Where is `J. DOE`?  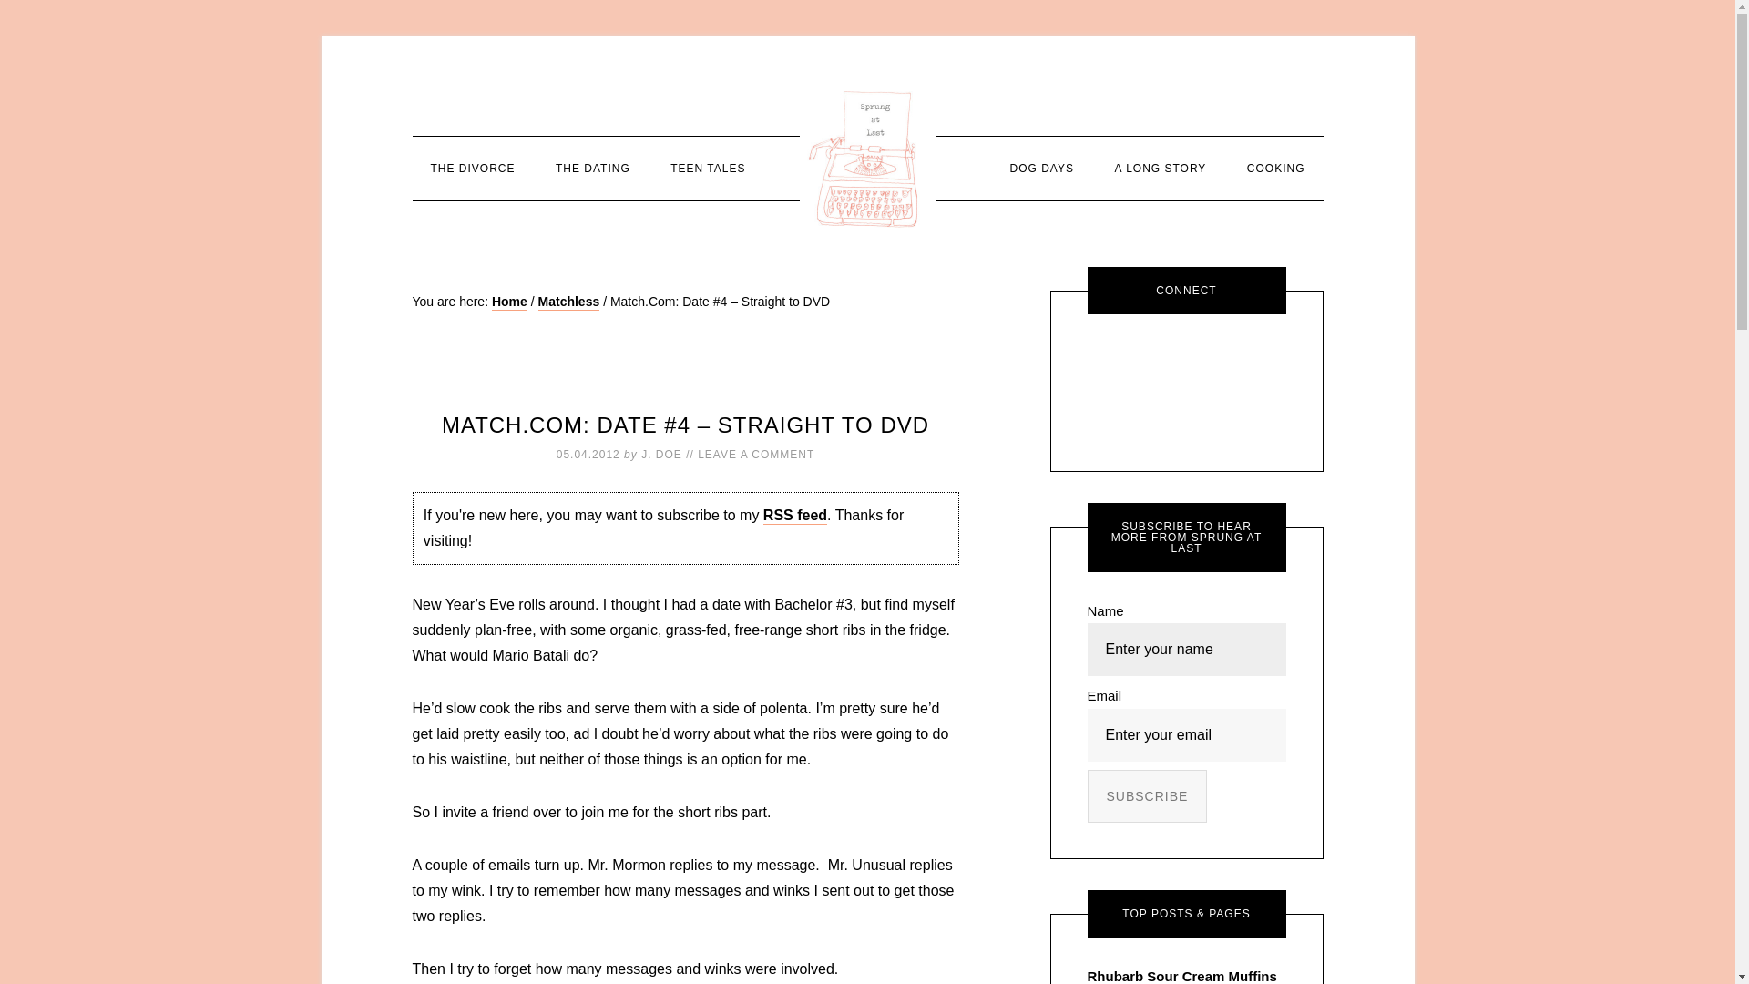 J. DOE is located at coordinates (661, 455).